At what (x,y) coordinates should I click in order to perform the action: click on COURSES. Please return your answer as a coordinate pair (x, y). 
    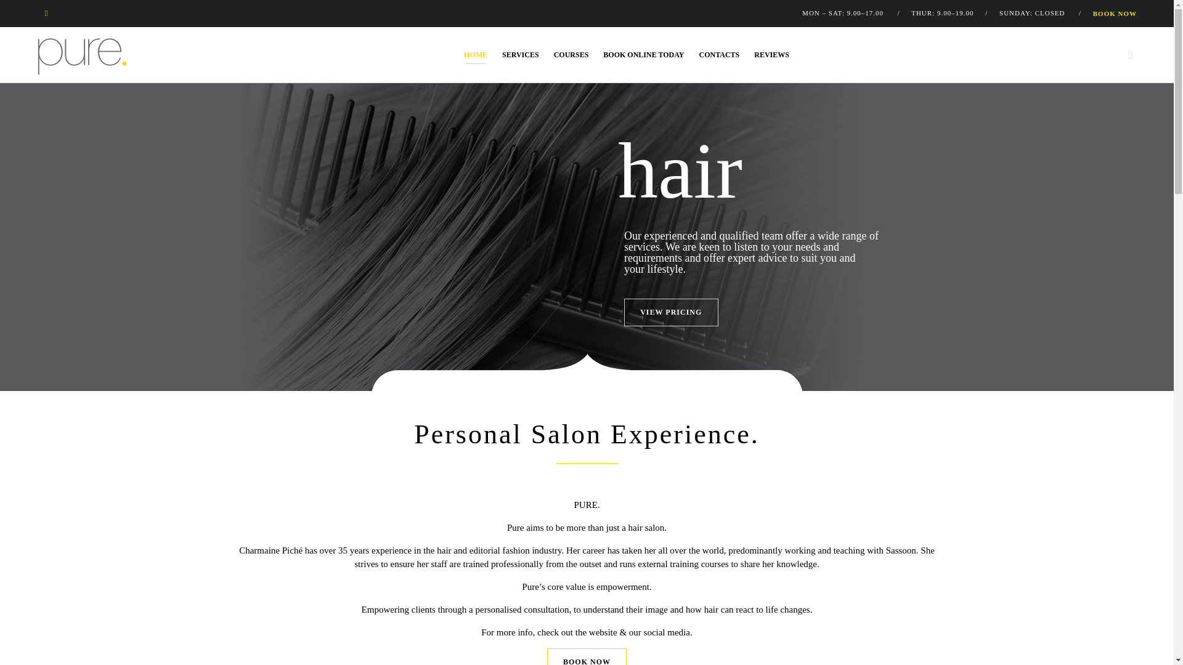
    Looking at the image, I should click on (571, 54).